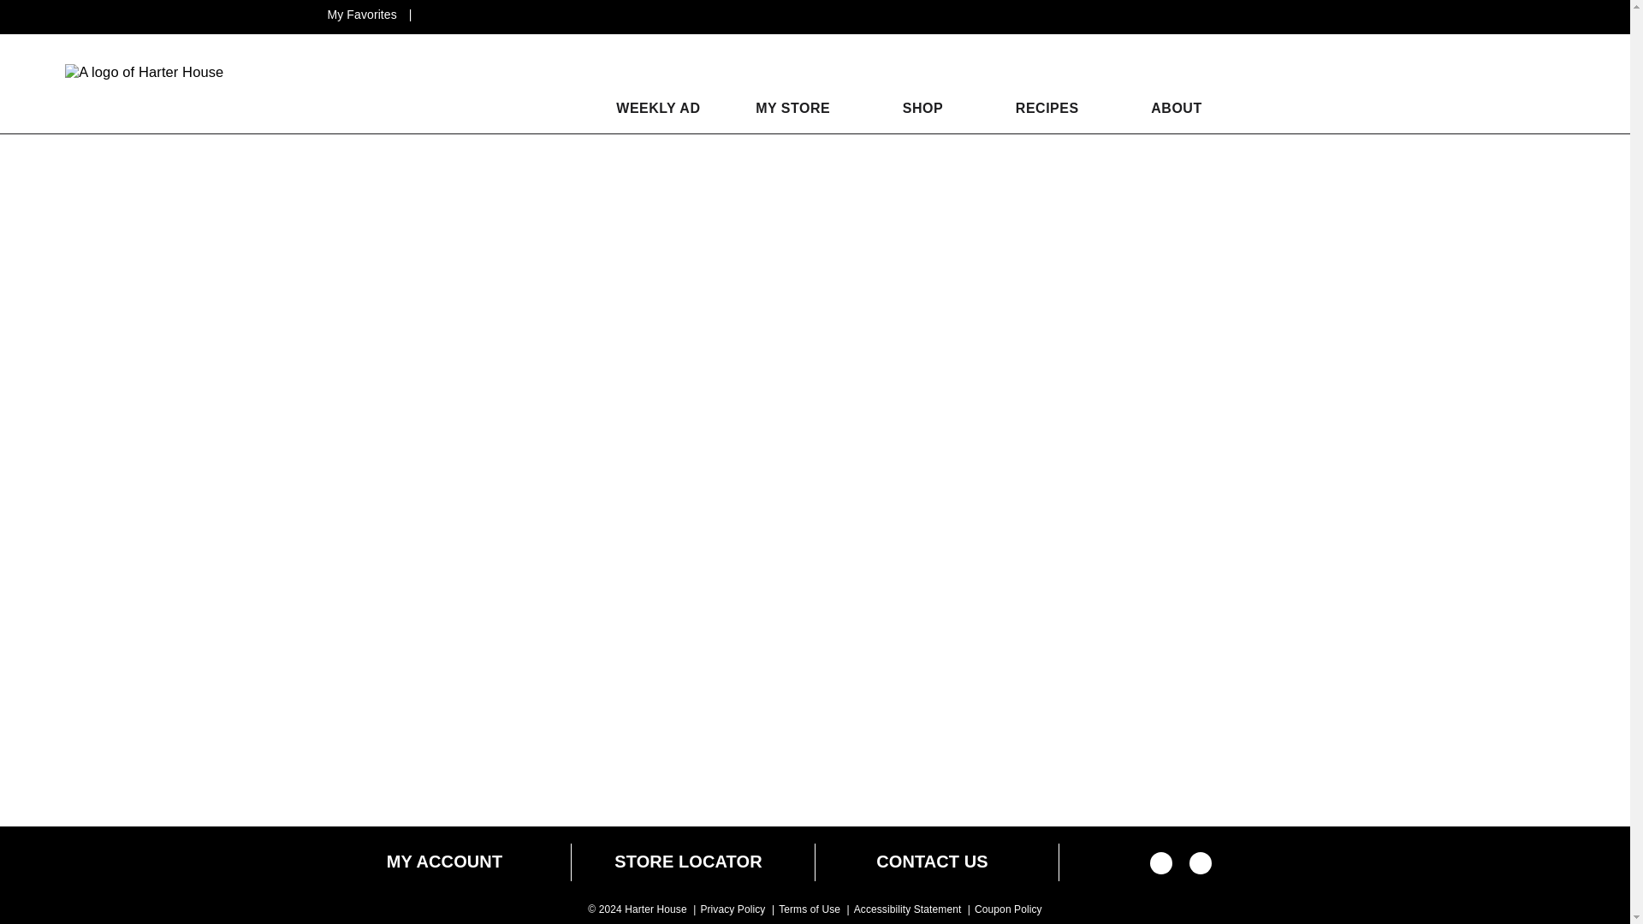  I want to click on MY STORE, so click(792, 108).